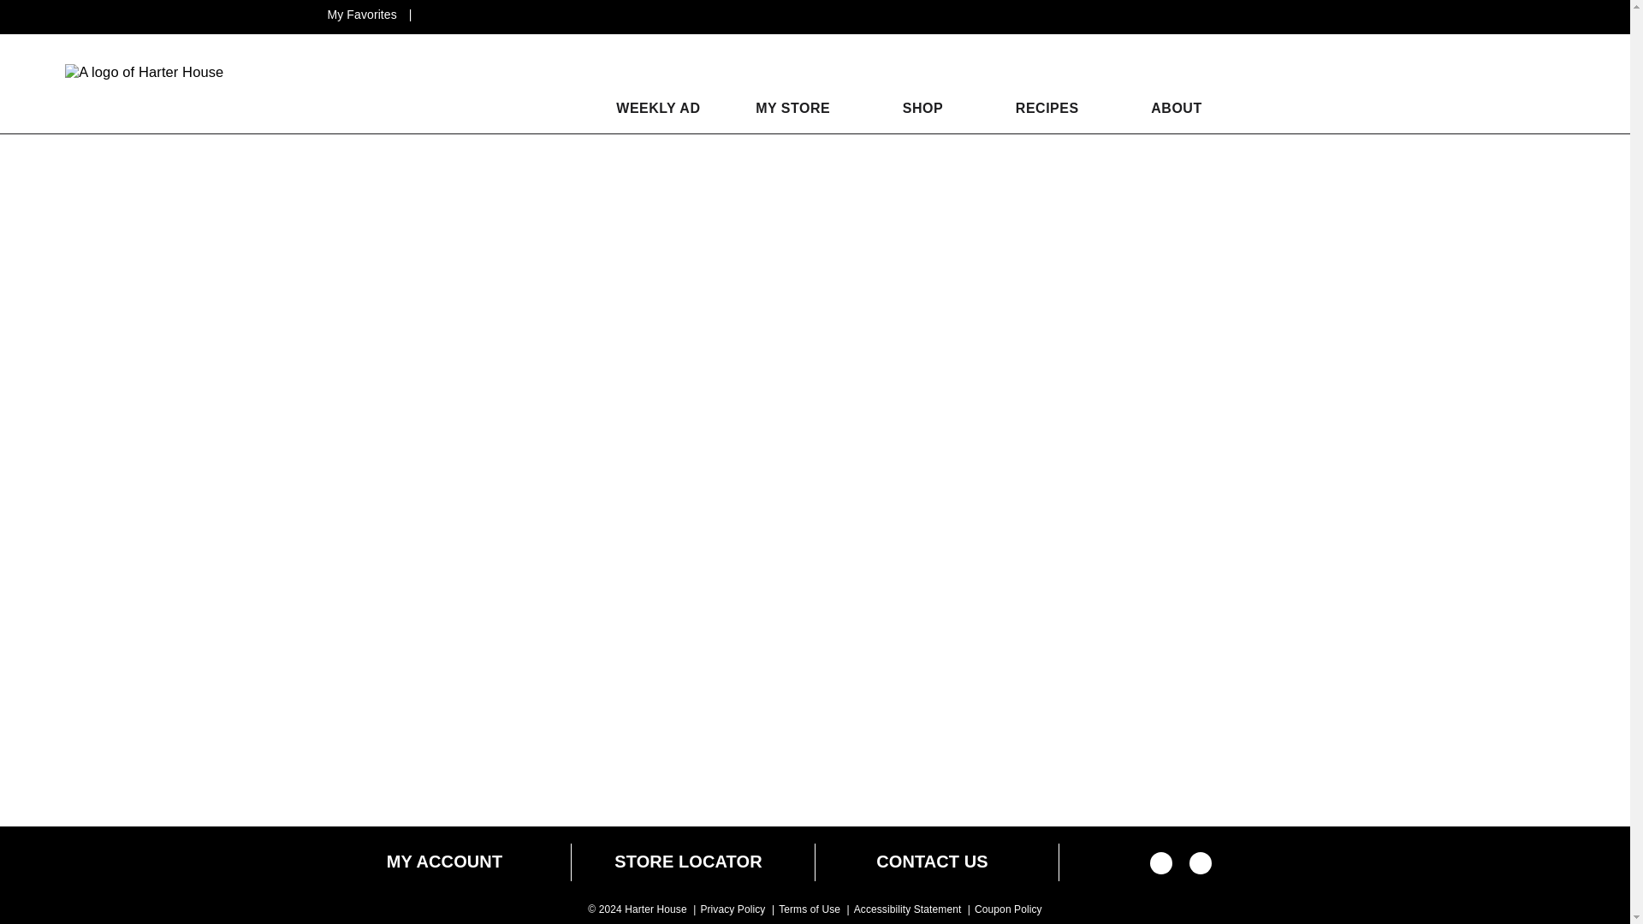  I want to click on MY STORE, so click(792, 108).